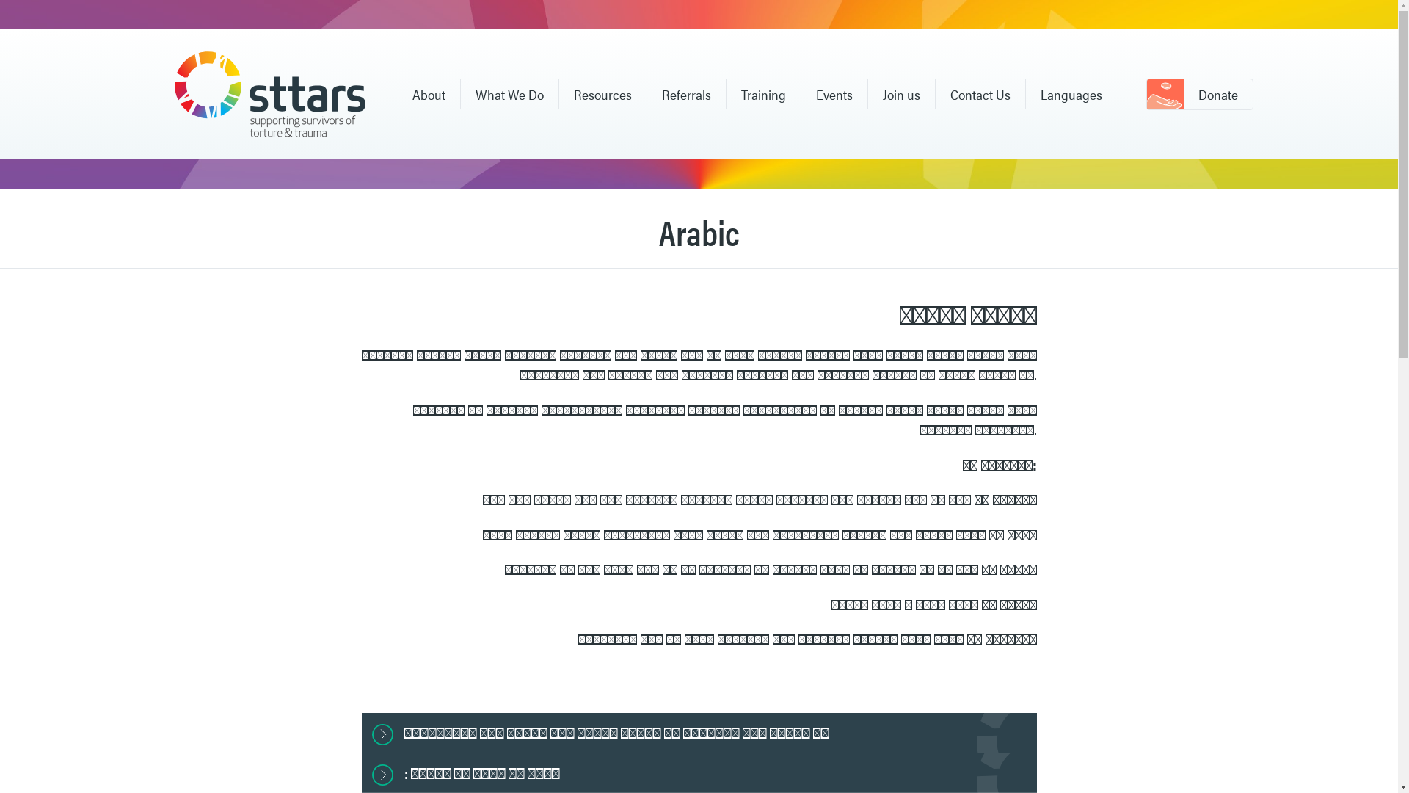 Image resolution: width=1409 pixels, height=793 pixels. Describe the element at coordinates (429, 95) in the screenshot. I see `About` at that location.